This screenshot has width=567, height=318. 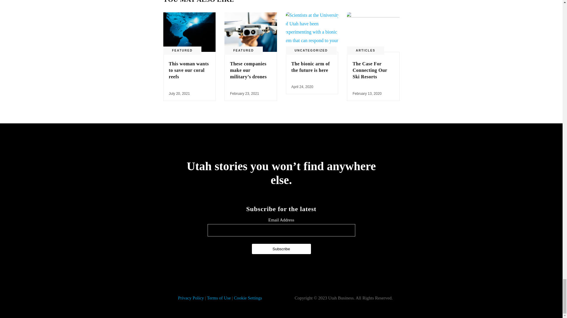 I want to click on The bionic arm of the future is here, so click(x=312, y=32).